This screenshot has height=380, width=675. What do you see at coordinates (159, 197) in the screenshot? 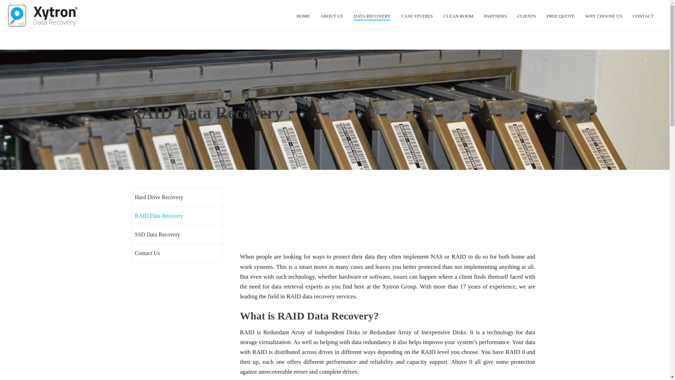
I see `Hard Drive Recovery` at bounding box center [159, 197].